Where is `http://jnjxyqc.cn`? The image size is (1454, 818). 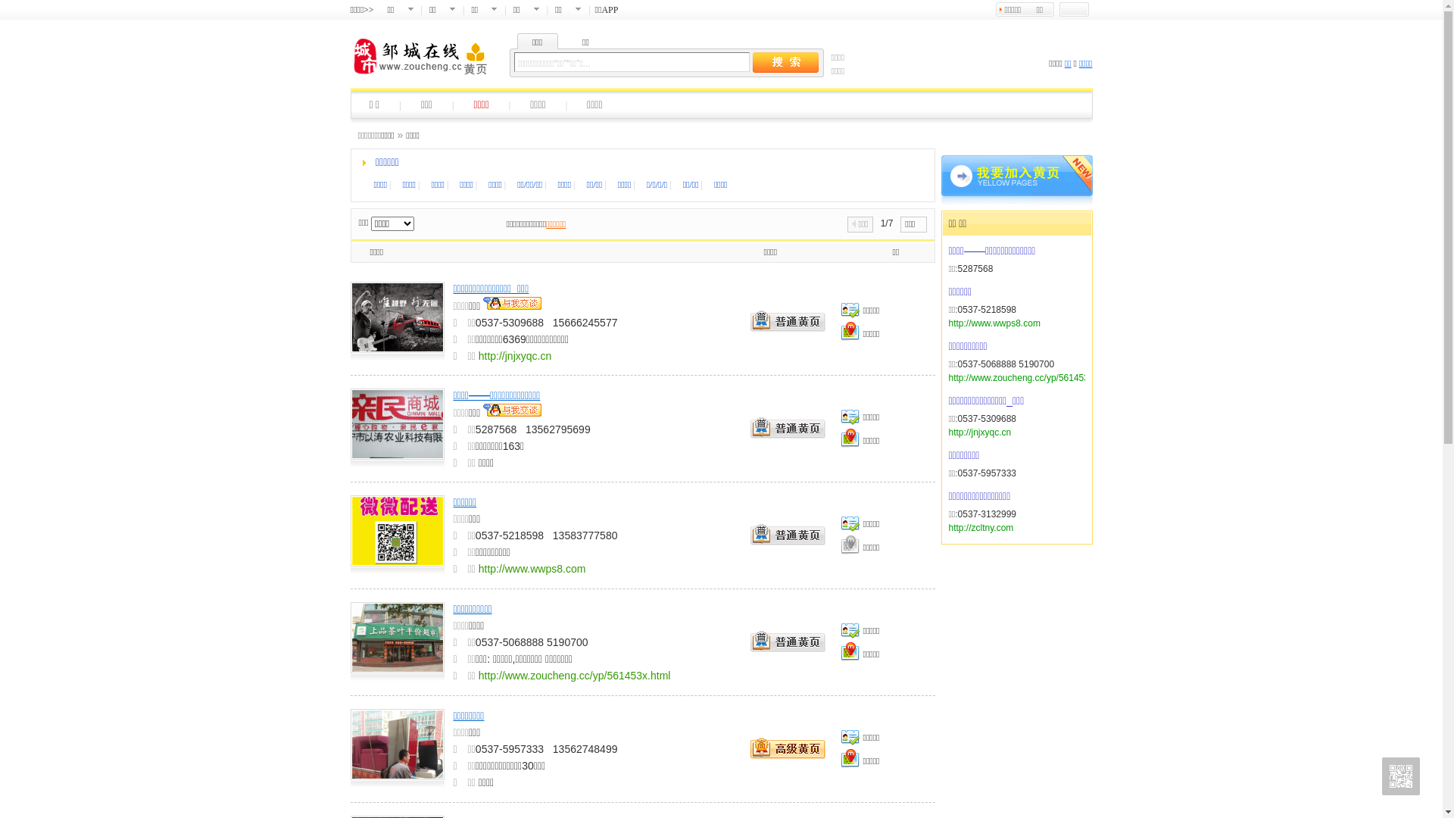
http://jnjxyqc.cn is located at coordinates (980, 432).